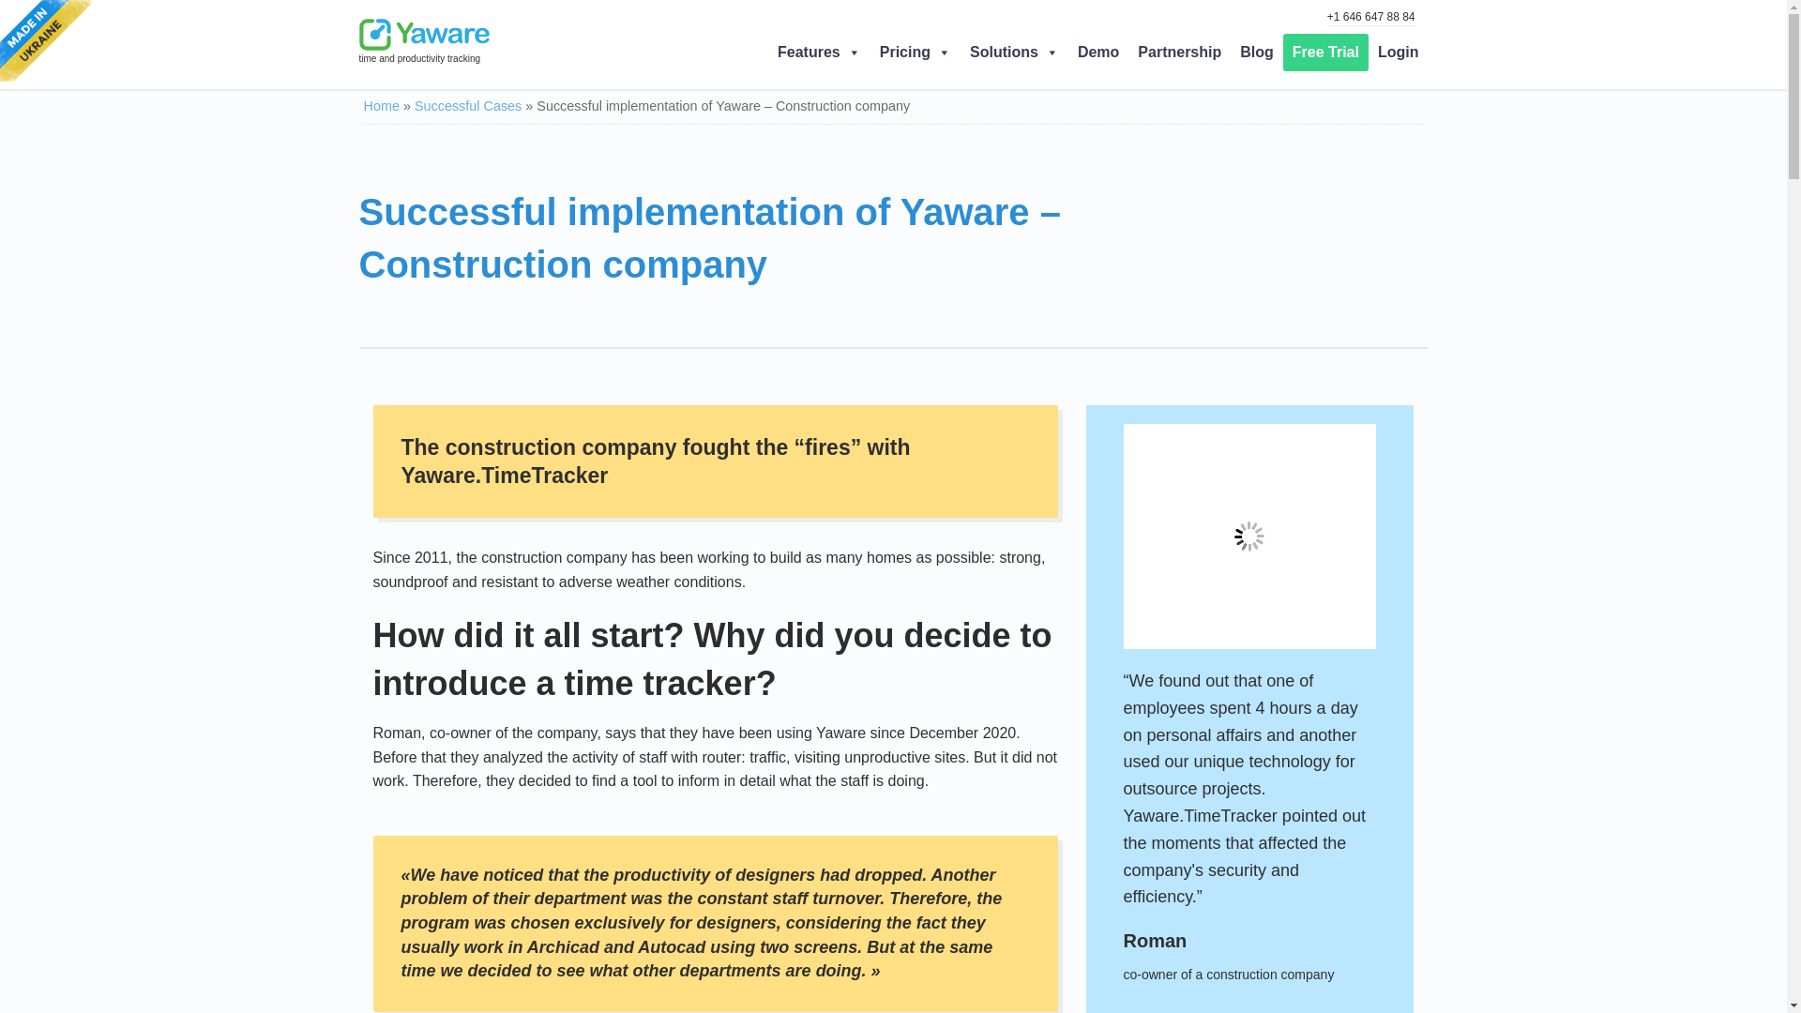 The image size is (1801, 1013). I want to click on Start your Yaware.TimeManager 14-days FREE TRIAL now!, so click(1325, 52).